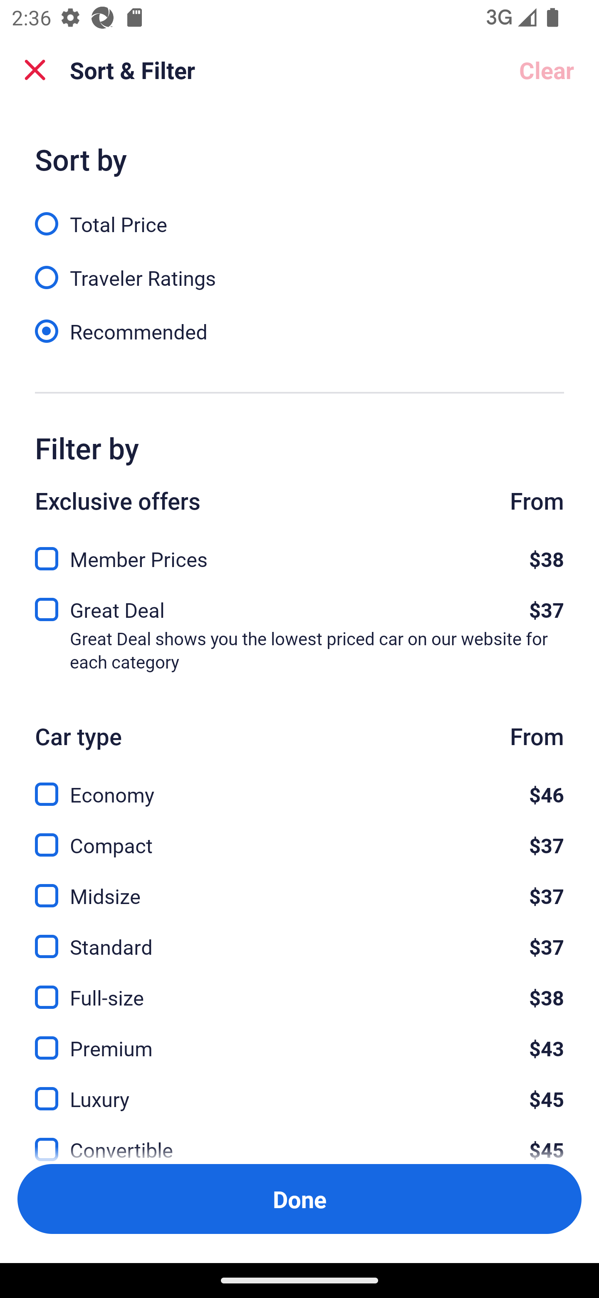 The width and height of the screenshot is (599, 1298). What do you see at coordinates (299, 938) in the screenshot?
I see `Standard, $37 Standard $37` at bounding box center [299, 938].